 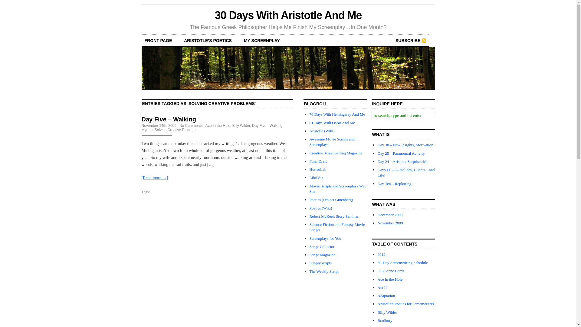 What do you see at coordinates (334, 216) in the screenshot?
I see `Robert McKee's Story Seminar` at bounding box center [334, 216].